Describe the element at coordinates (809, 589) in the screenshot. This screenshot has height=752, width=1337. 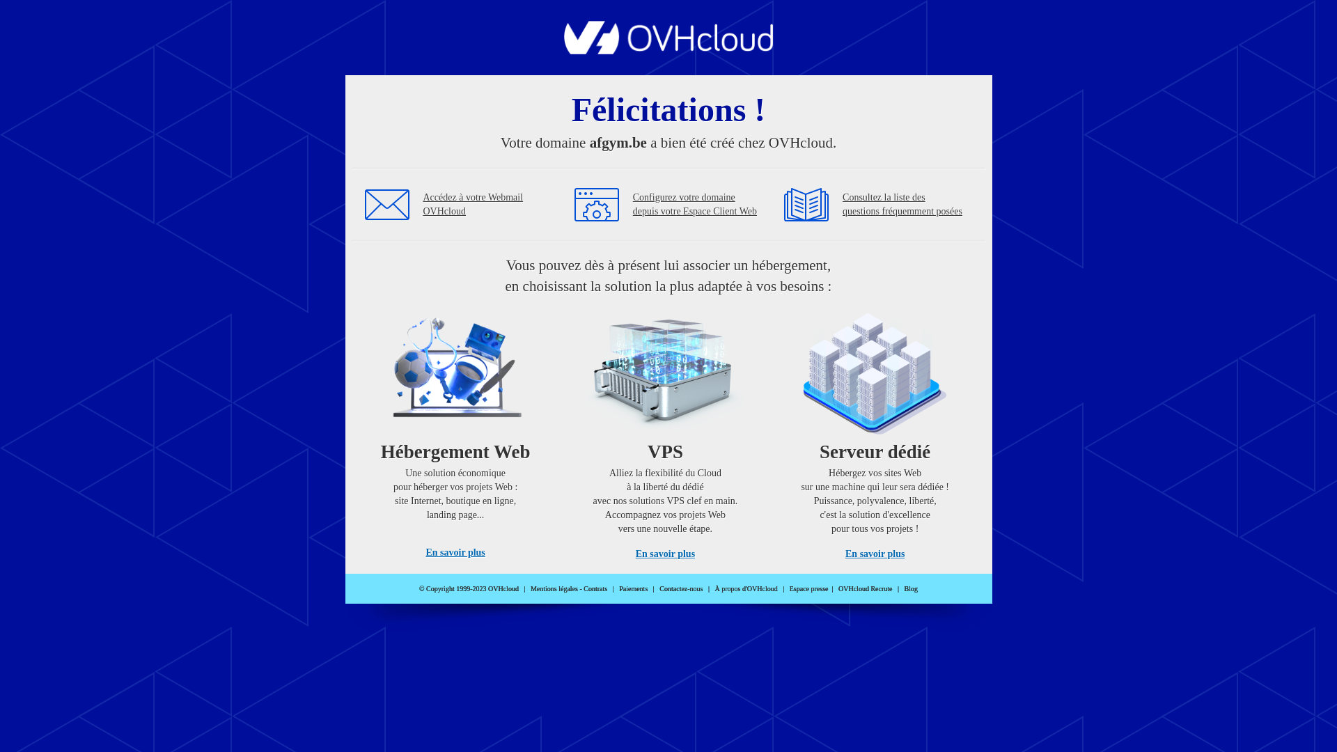
I see `Espace presse` at that location.